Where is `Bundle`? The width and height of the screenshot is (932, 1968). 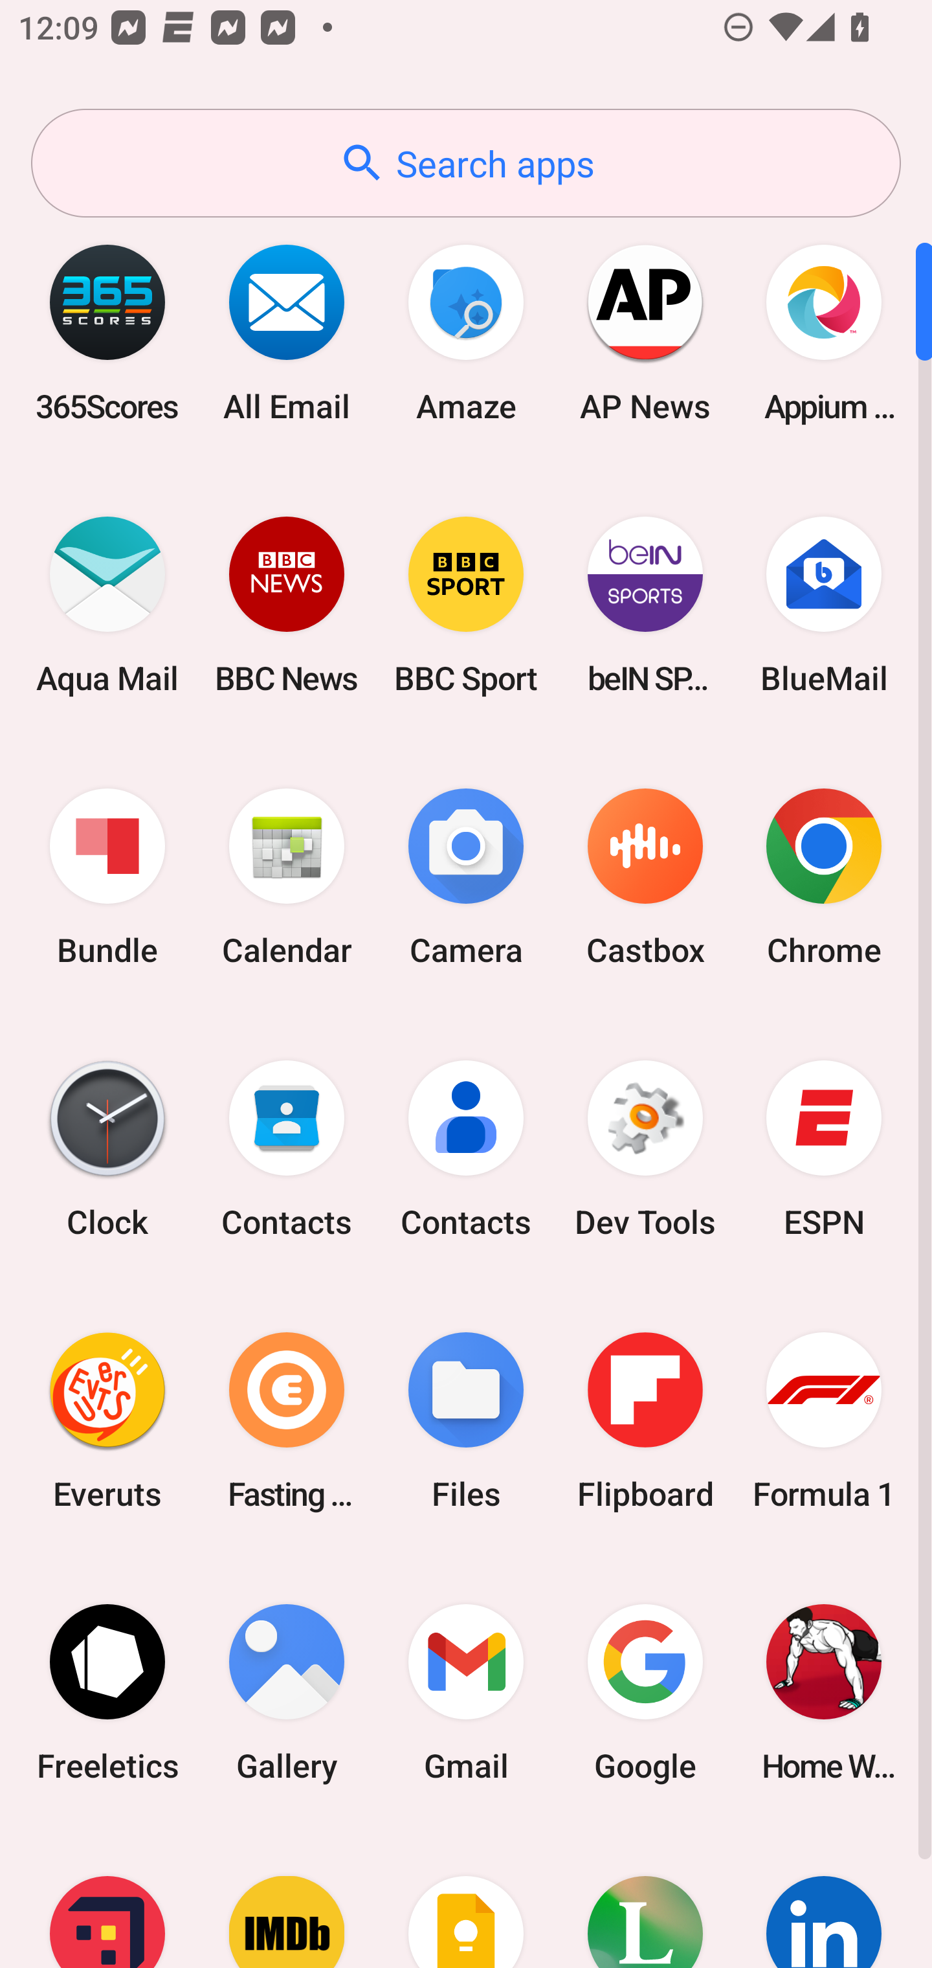 Bundle is located at coordinates (107, 878).